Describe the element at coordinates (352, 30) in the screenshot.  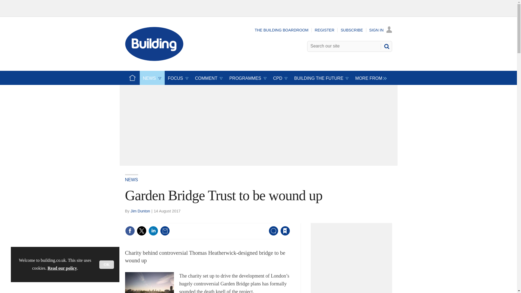
I see `SUBSCRIBE` at that location.